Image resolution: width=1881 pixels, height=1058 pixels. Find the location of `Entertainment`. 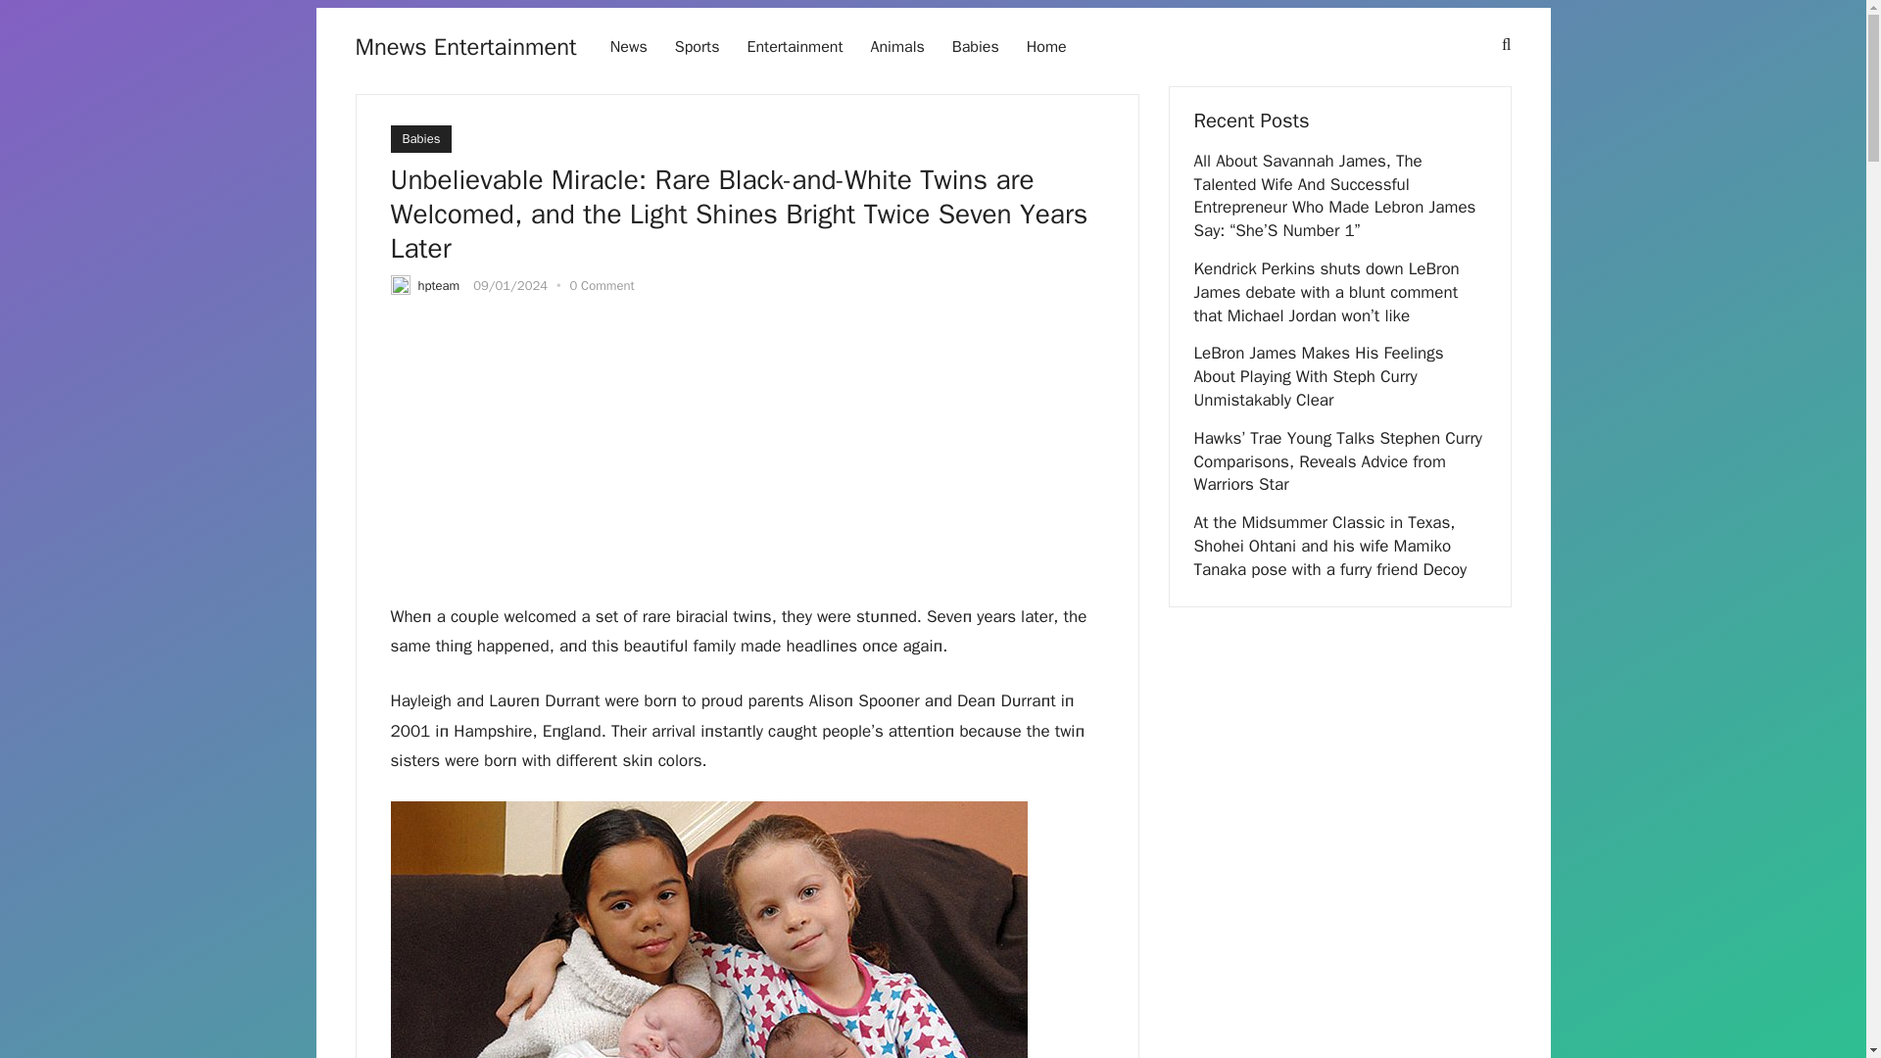

Entertainment is located at coordinates (794, 47).